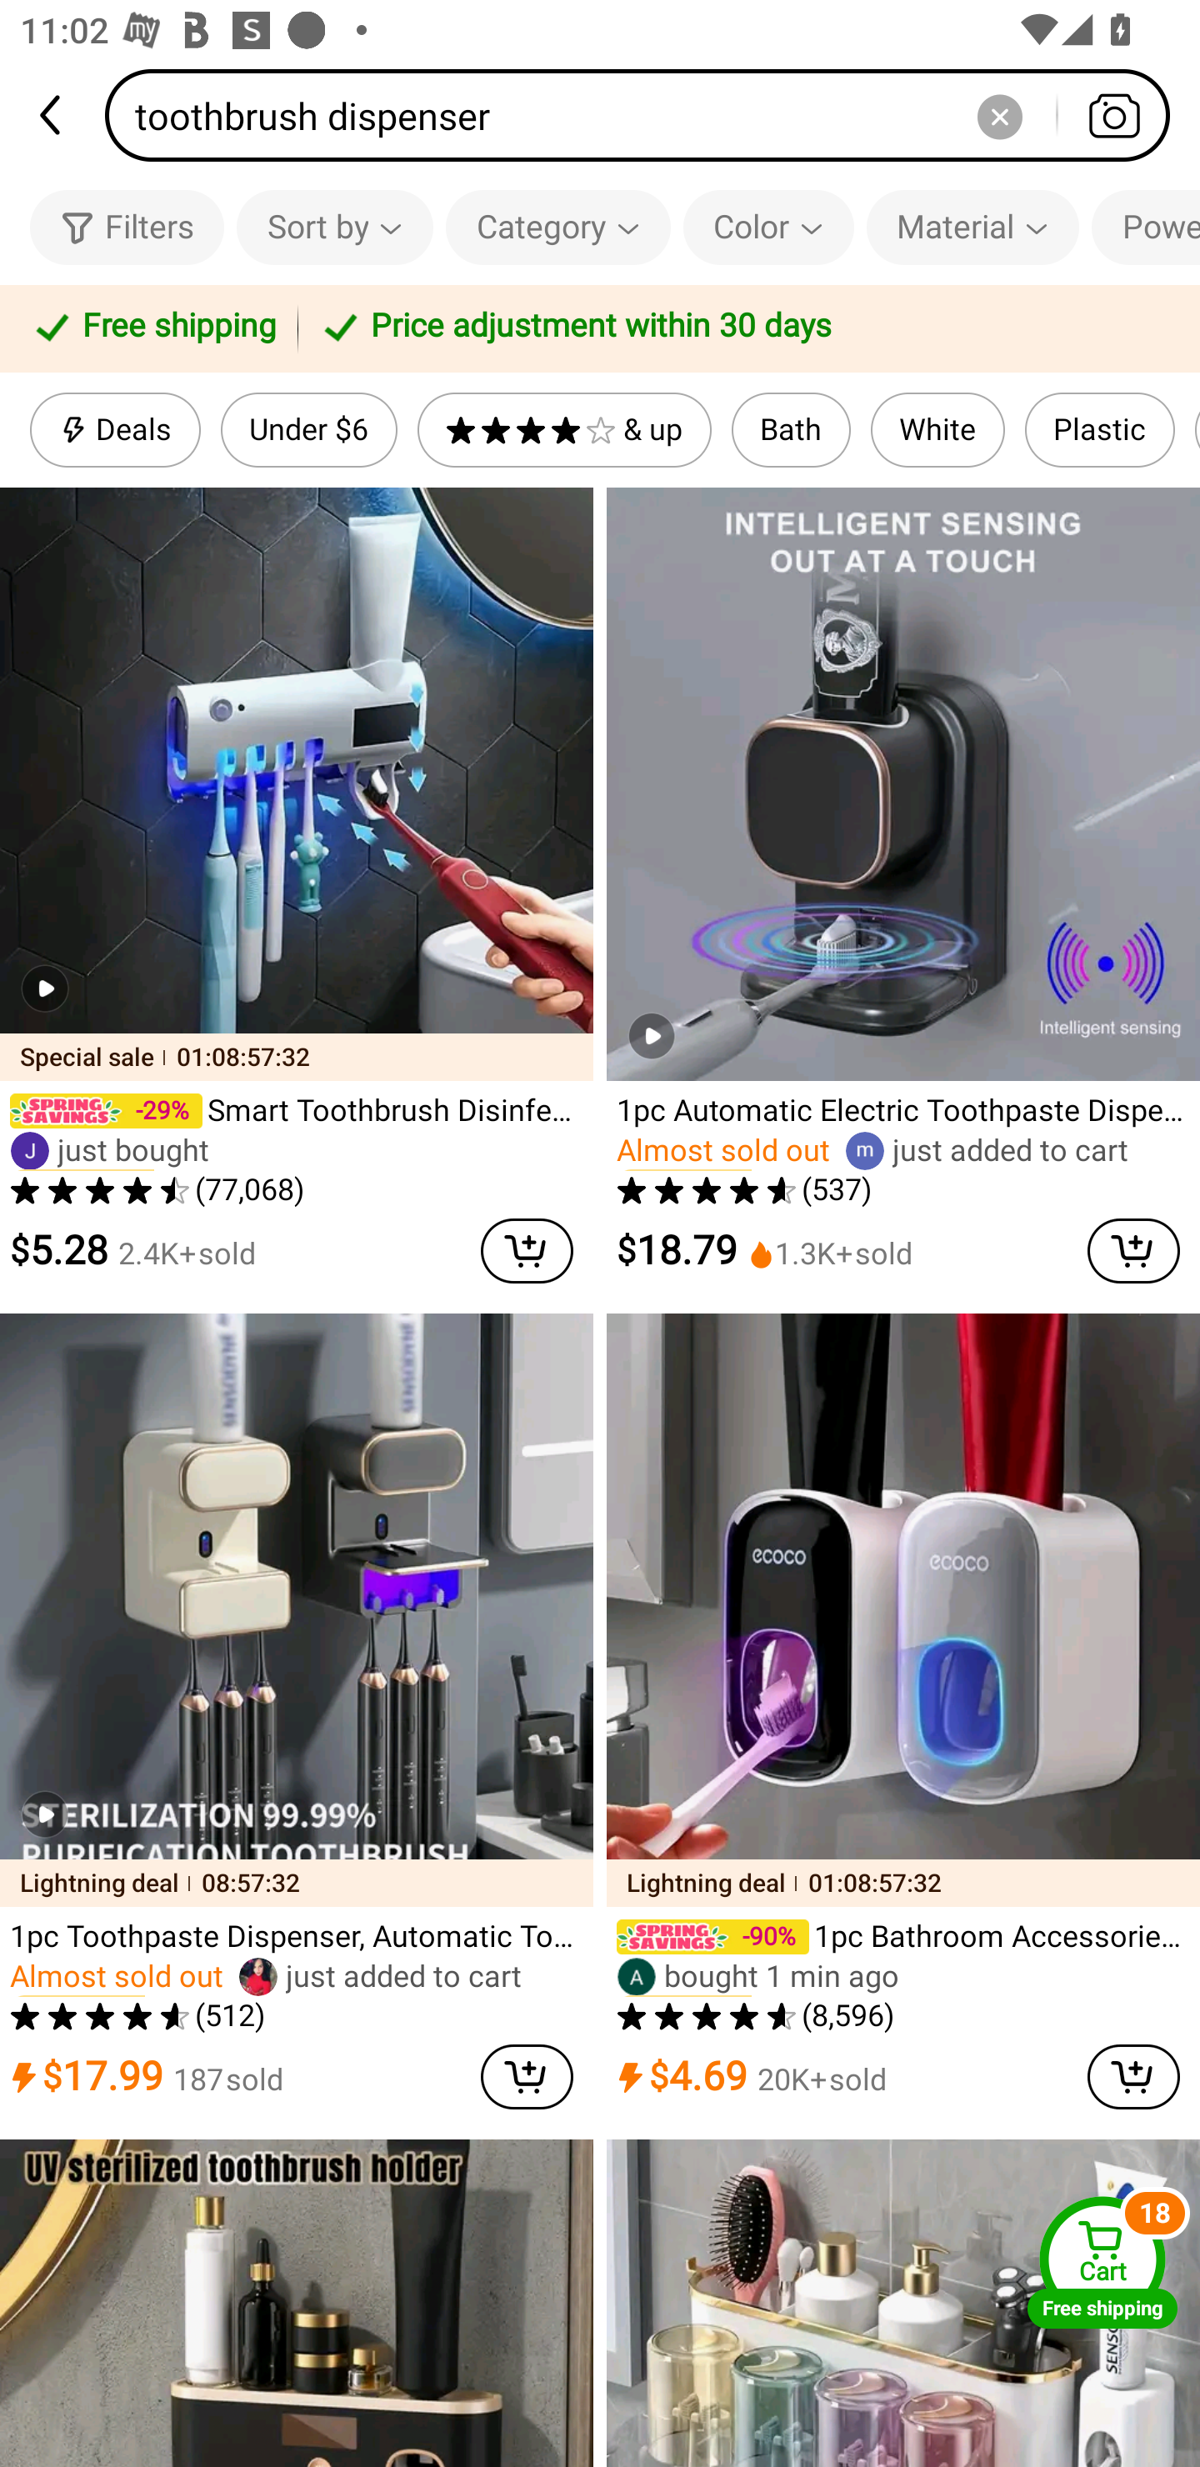 The image size is (1200, 2467). Describe the element at coordinates (1099, 430) in the screenshot. I see `Plastic` at that location.